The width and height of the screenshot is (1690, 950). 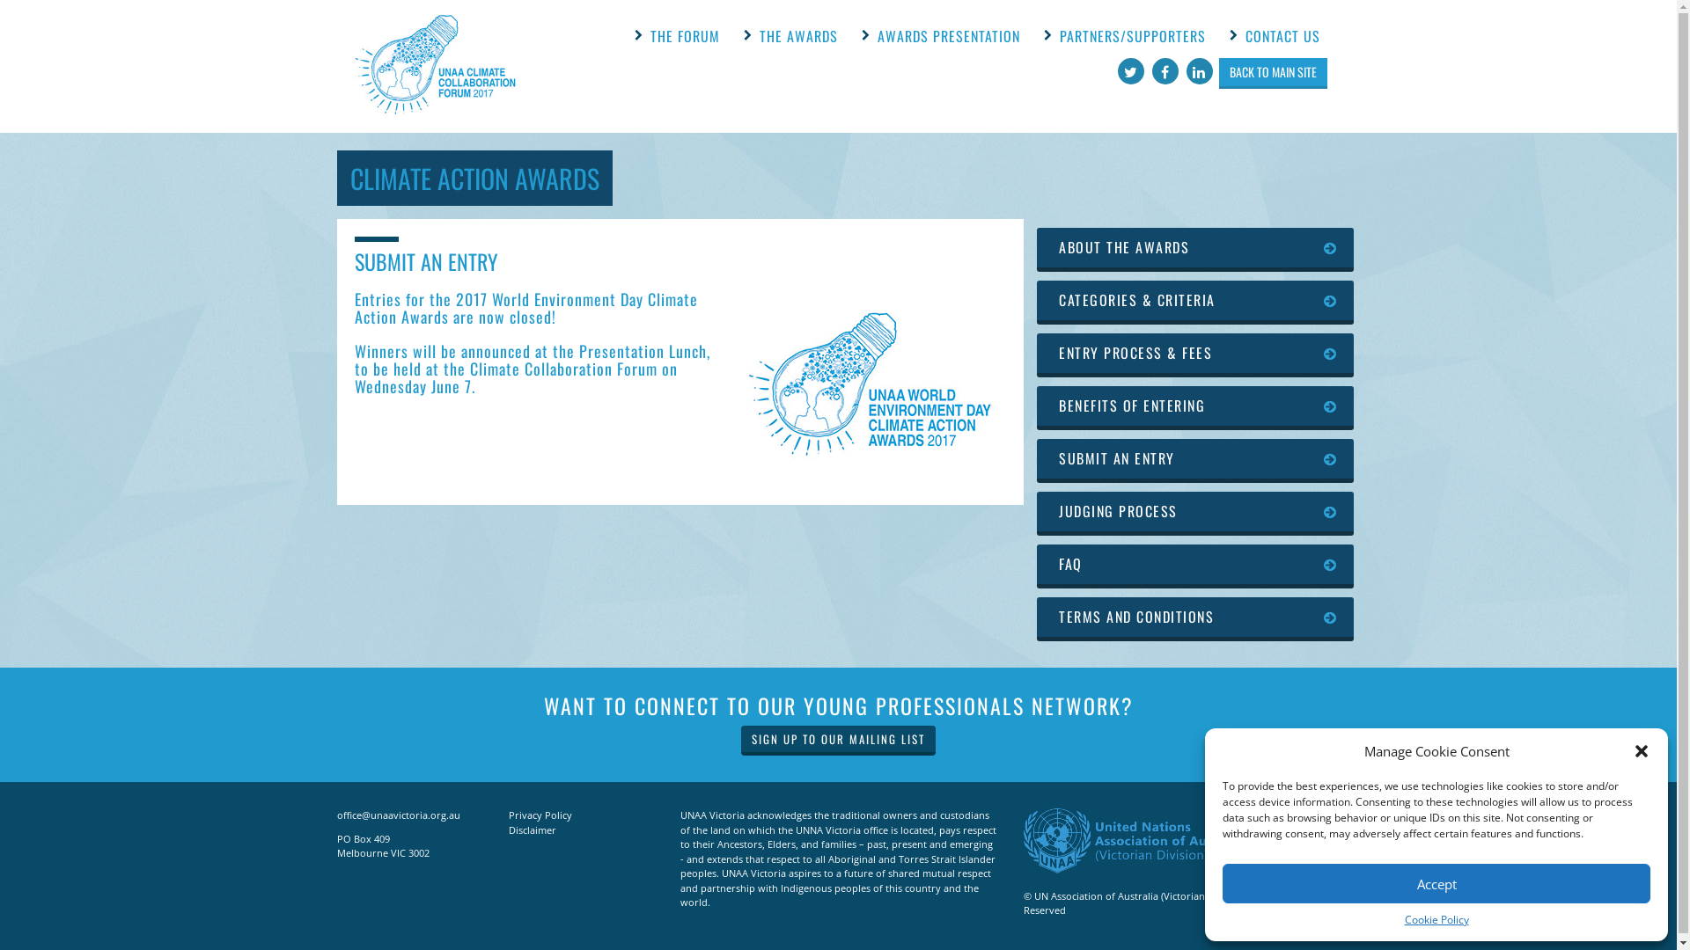 I want to click on Cookie Policy, so click(x=1436, y=920).